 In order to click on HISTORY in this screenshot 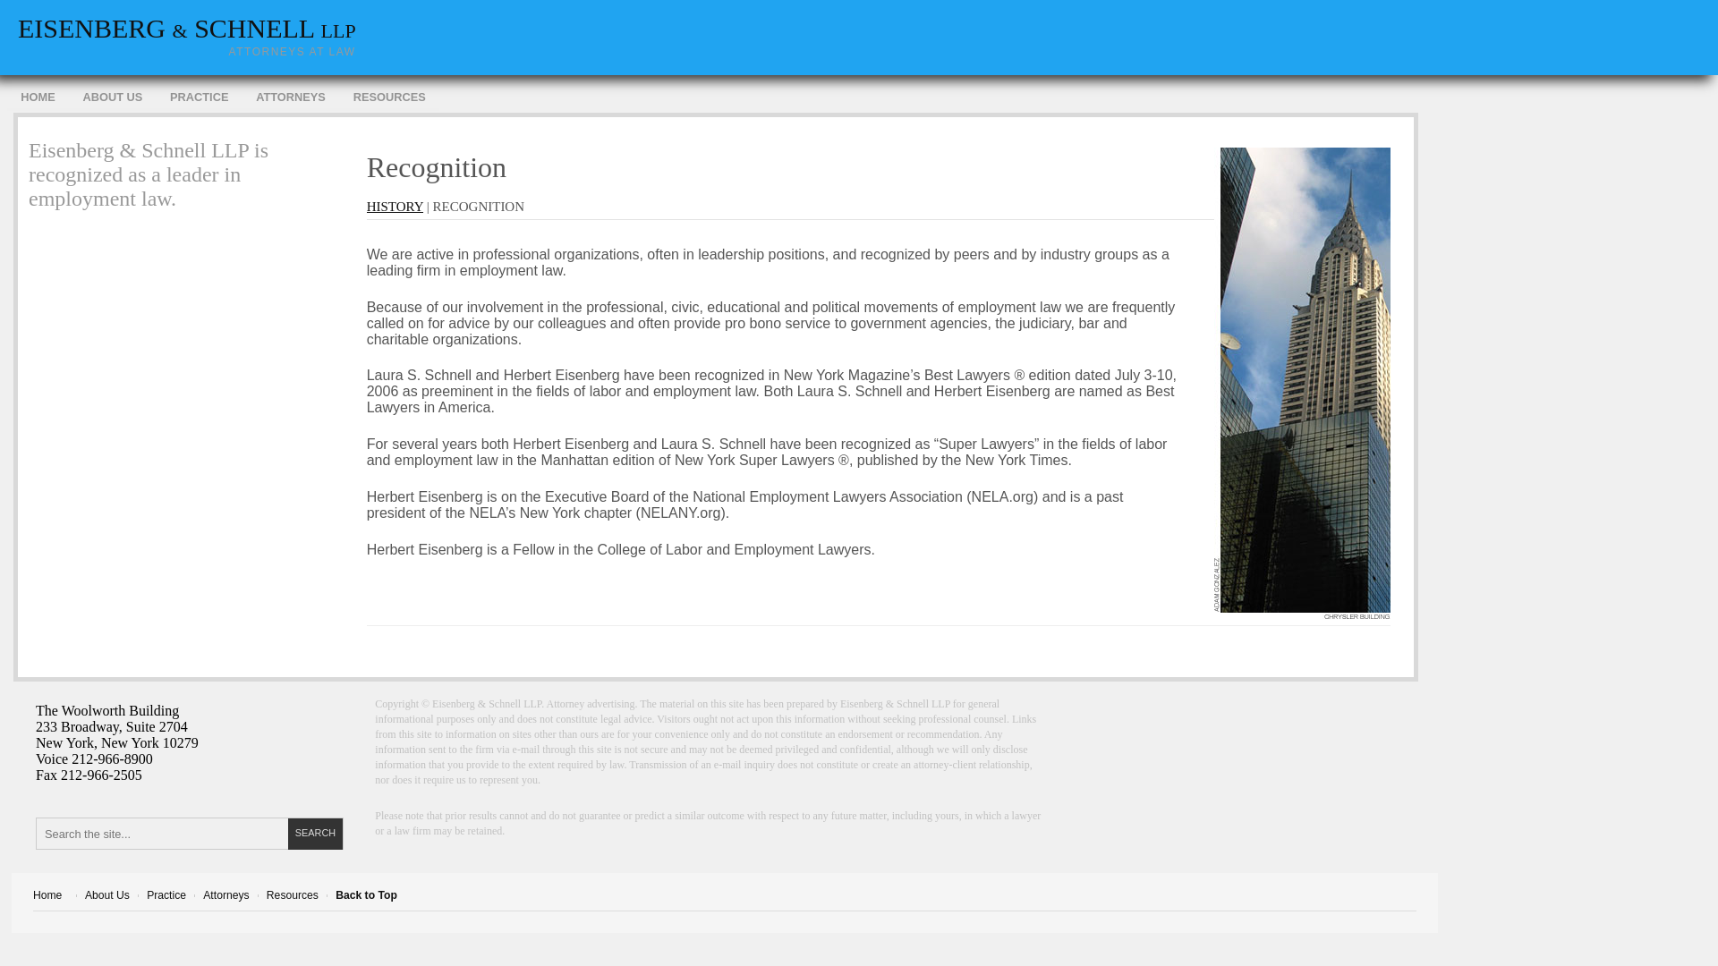, I will do `click(395, 206)`.